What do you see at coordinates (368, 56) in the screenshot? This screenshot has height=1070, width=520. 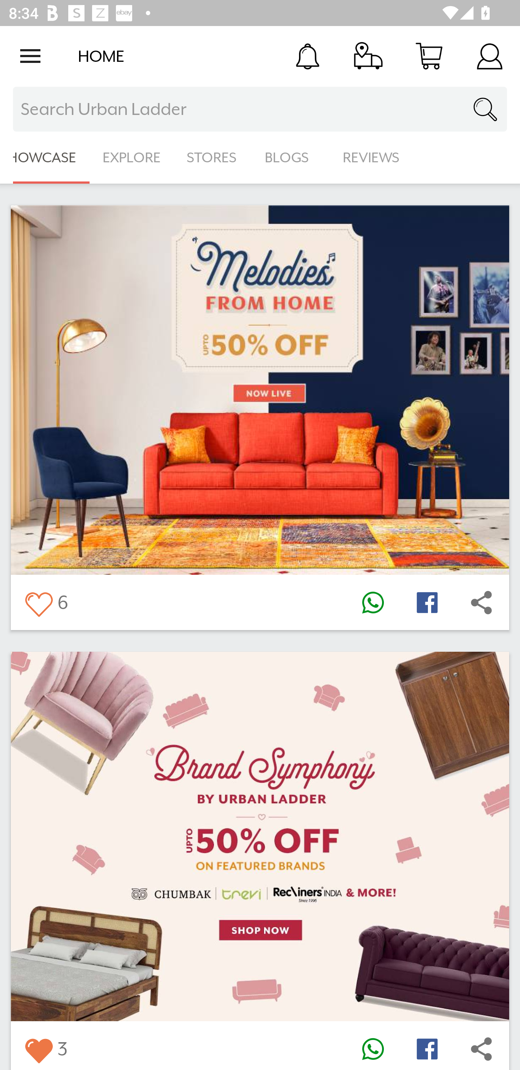 I see `Track Order` at bounding box center [368, 56].